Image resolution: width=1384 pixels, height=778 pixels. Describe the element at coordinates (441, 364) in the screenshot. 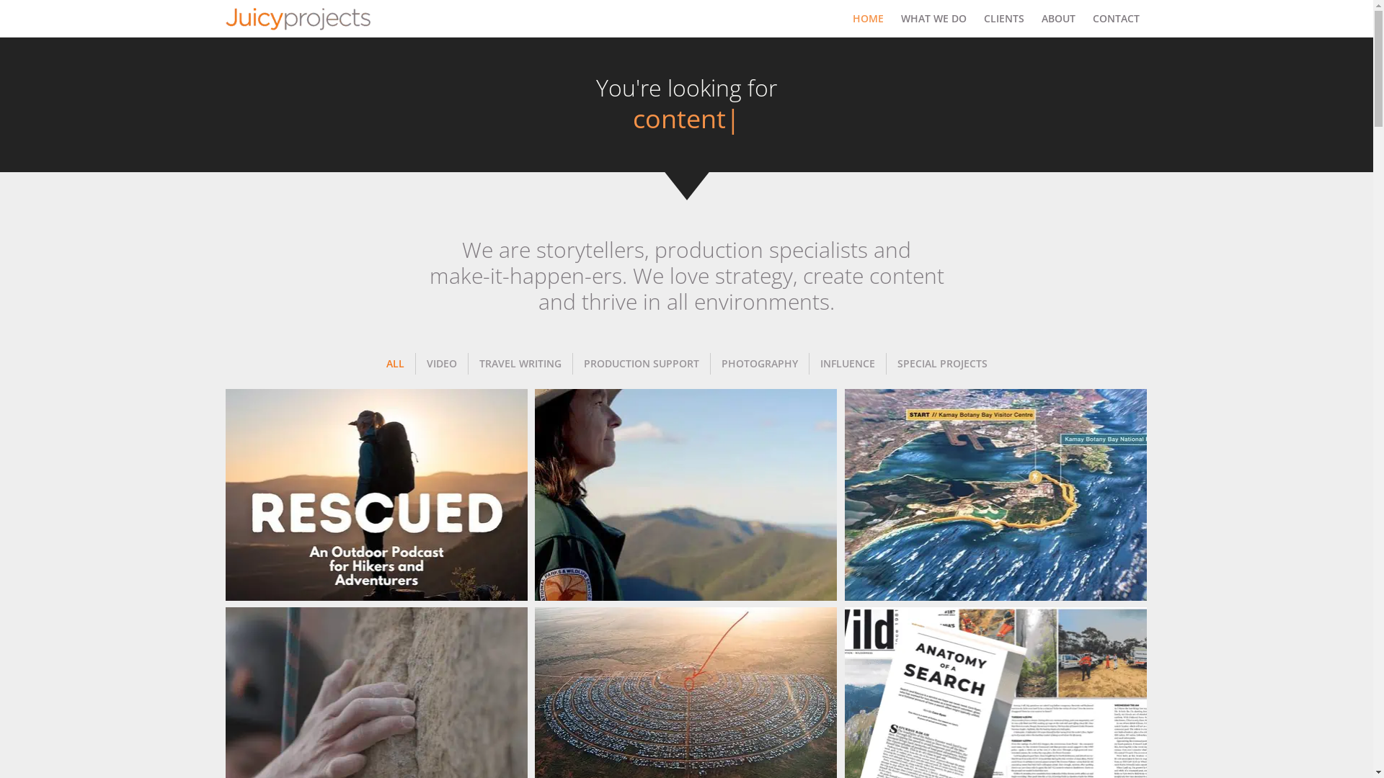

I see `VIDEO` at that location.